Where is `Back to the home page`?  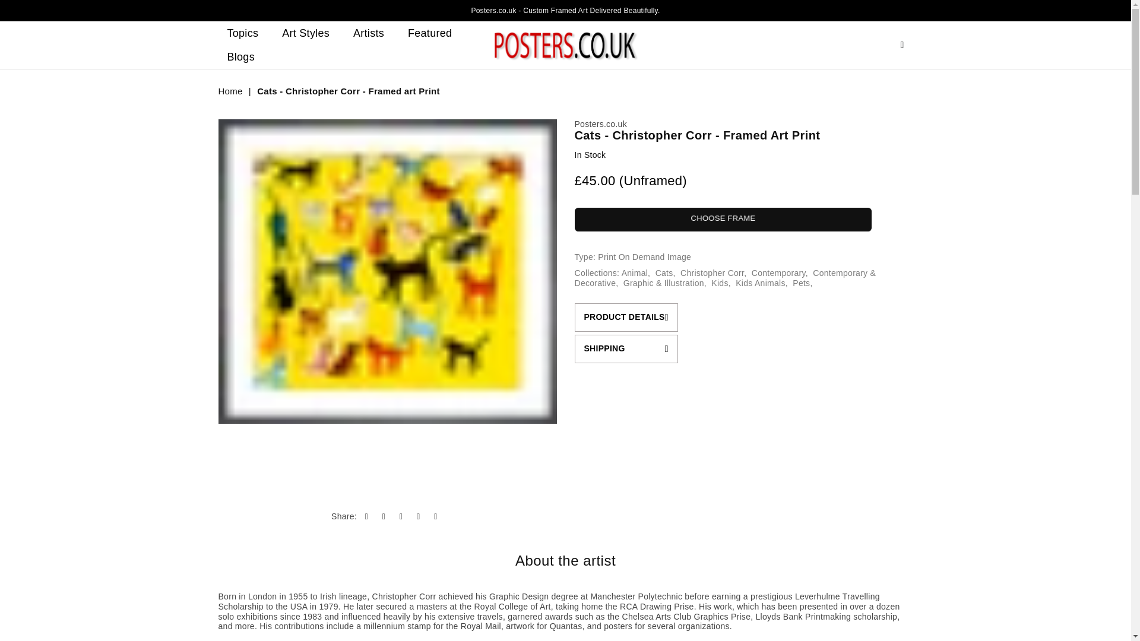
Back to the home page is located at coordinates (232, 91).